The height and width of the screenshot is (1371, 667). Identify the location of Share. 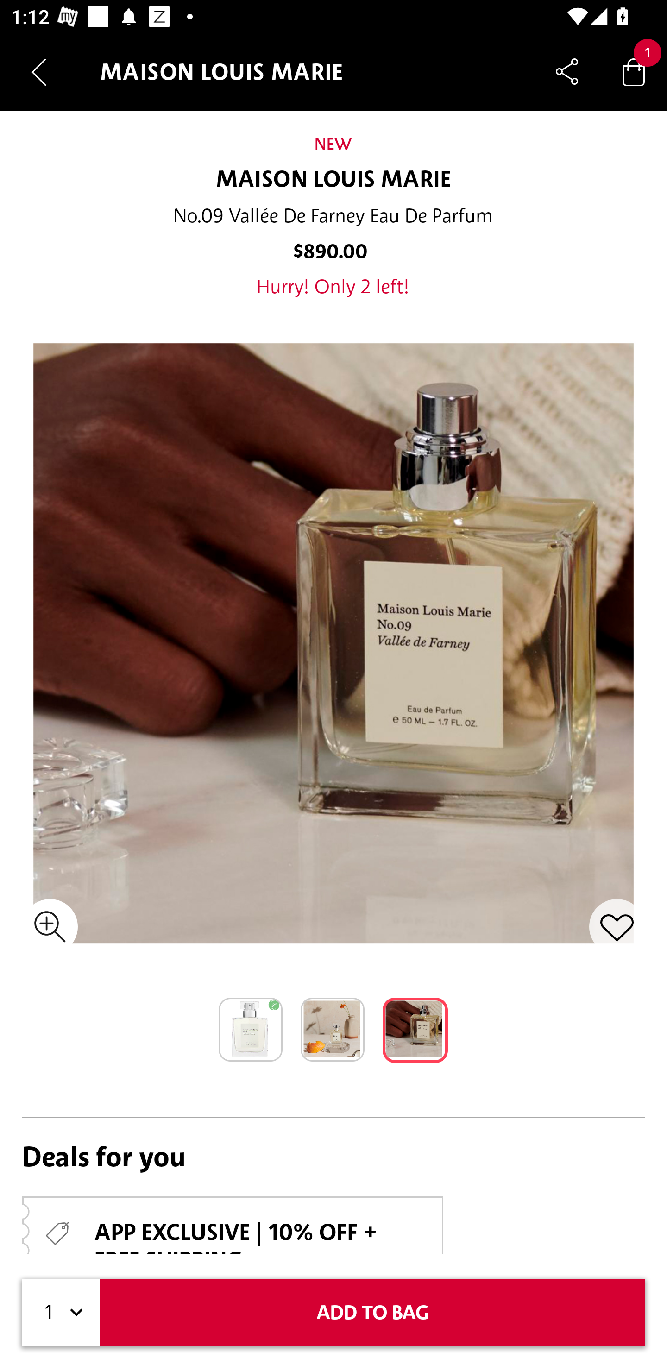
(567, 71).